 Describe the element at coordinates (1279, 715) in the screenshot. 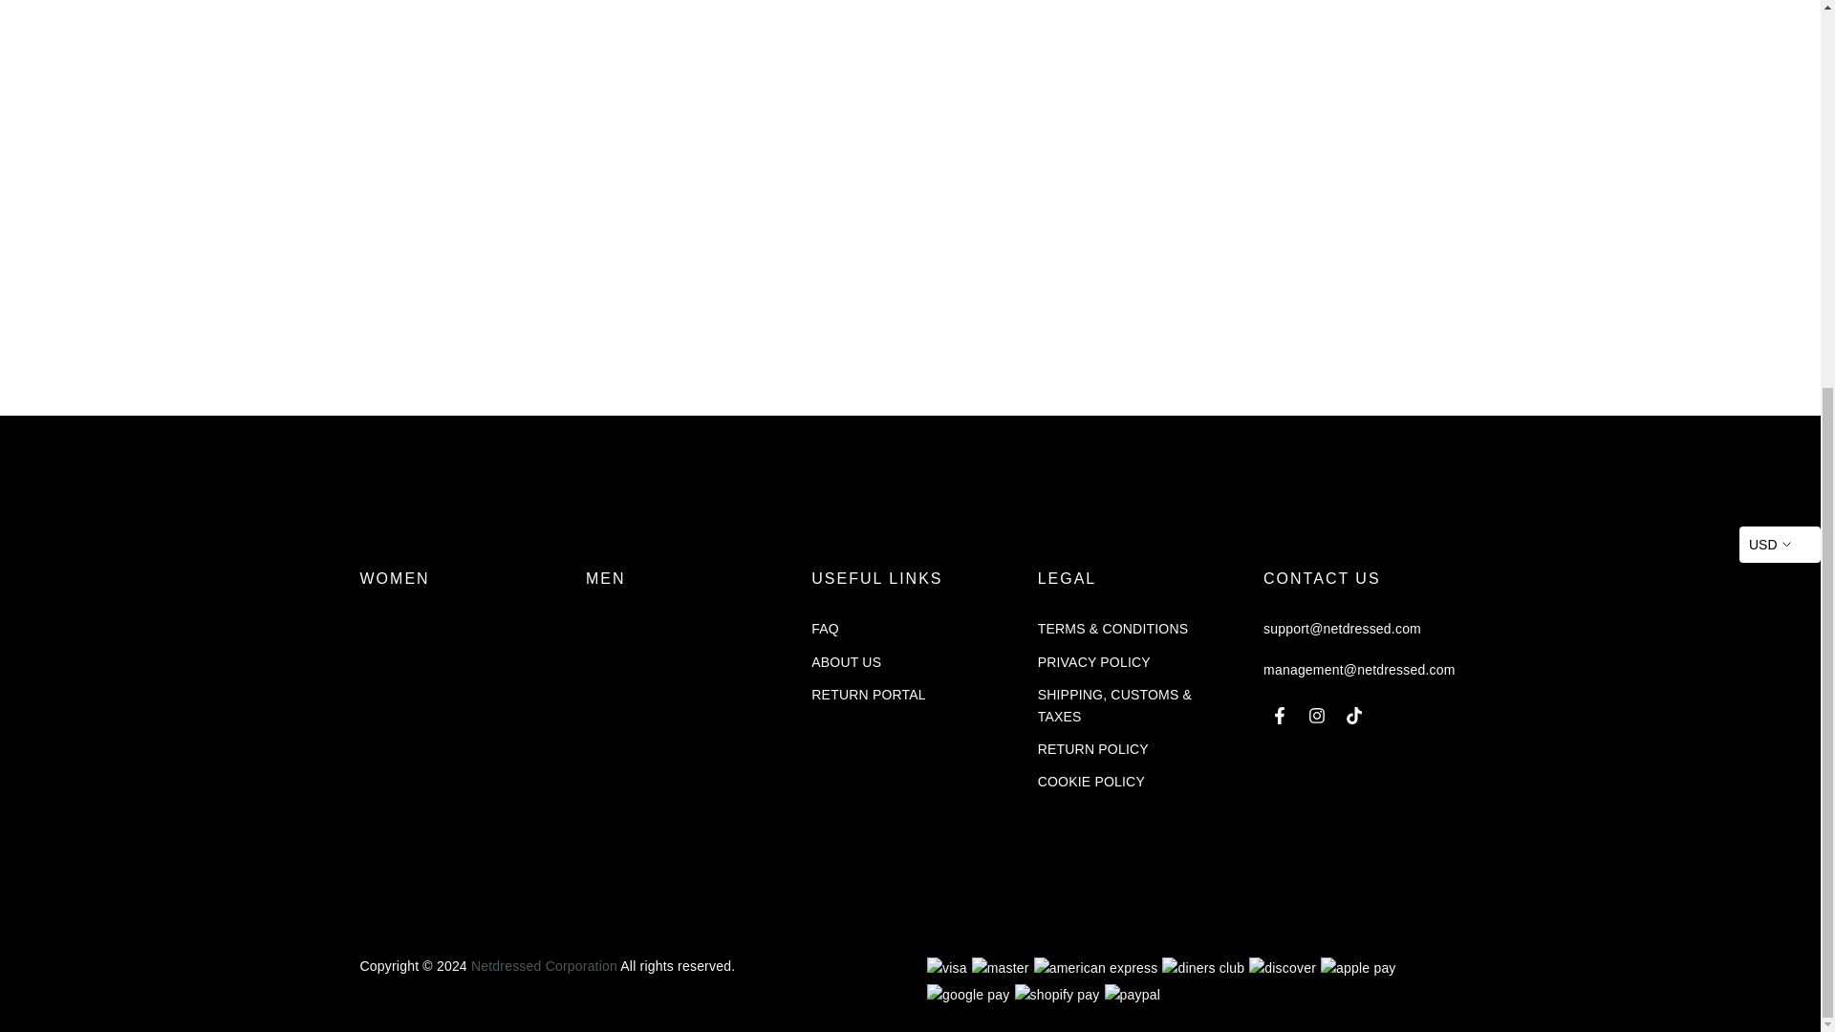

I see `Follow on Facebook` at that location.